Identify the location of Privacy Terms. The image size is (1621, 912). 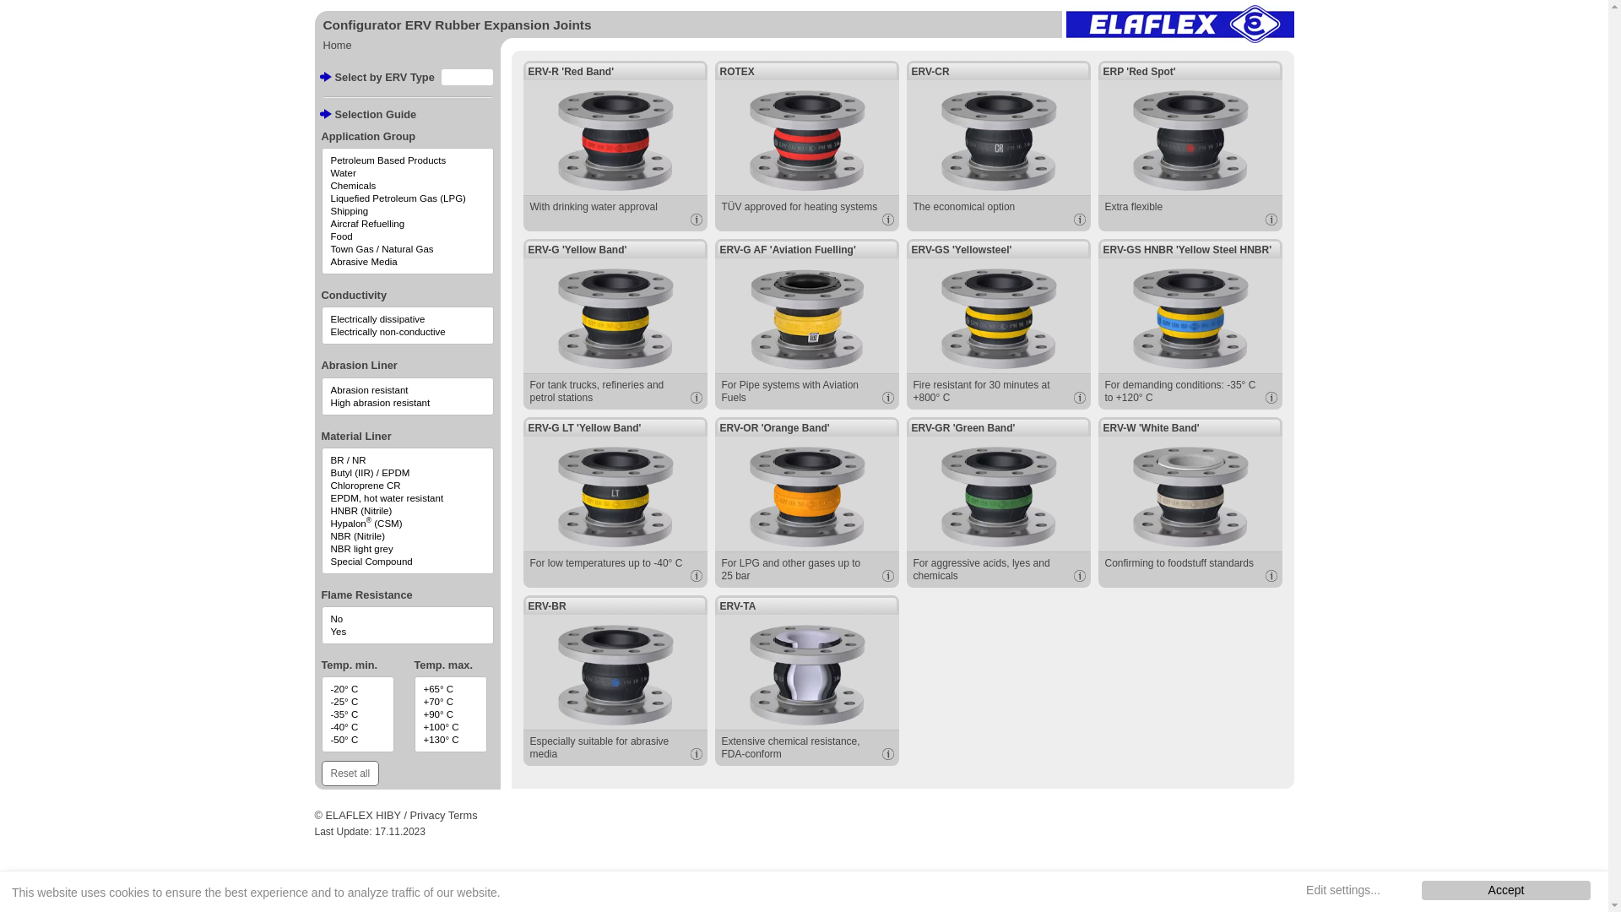
(444, 816).